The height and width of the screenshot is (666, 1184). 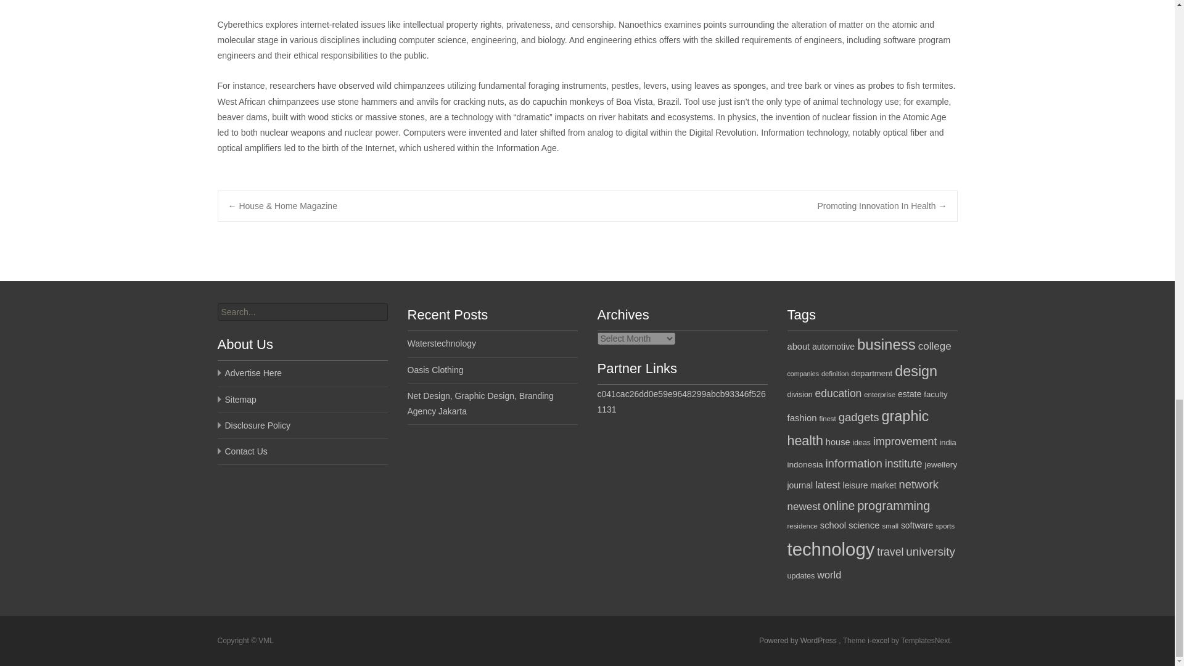 I want to click on Semantic Personal Publishing Platform, so click(x=798, y=641).